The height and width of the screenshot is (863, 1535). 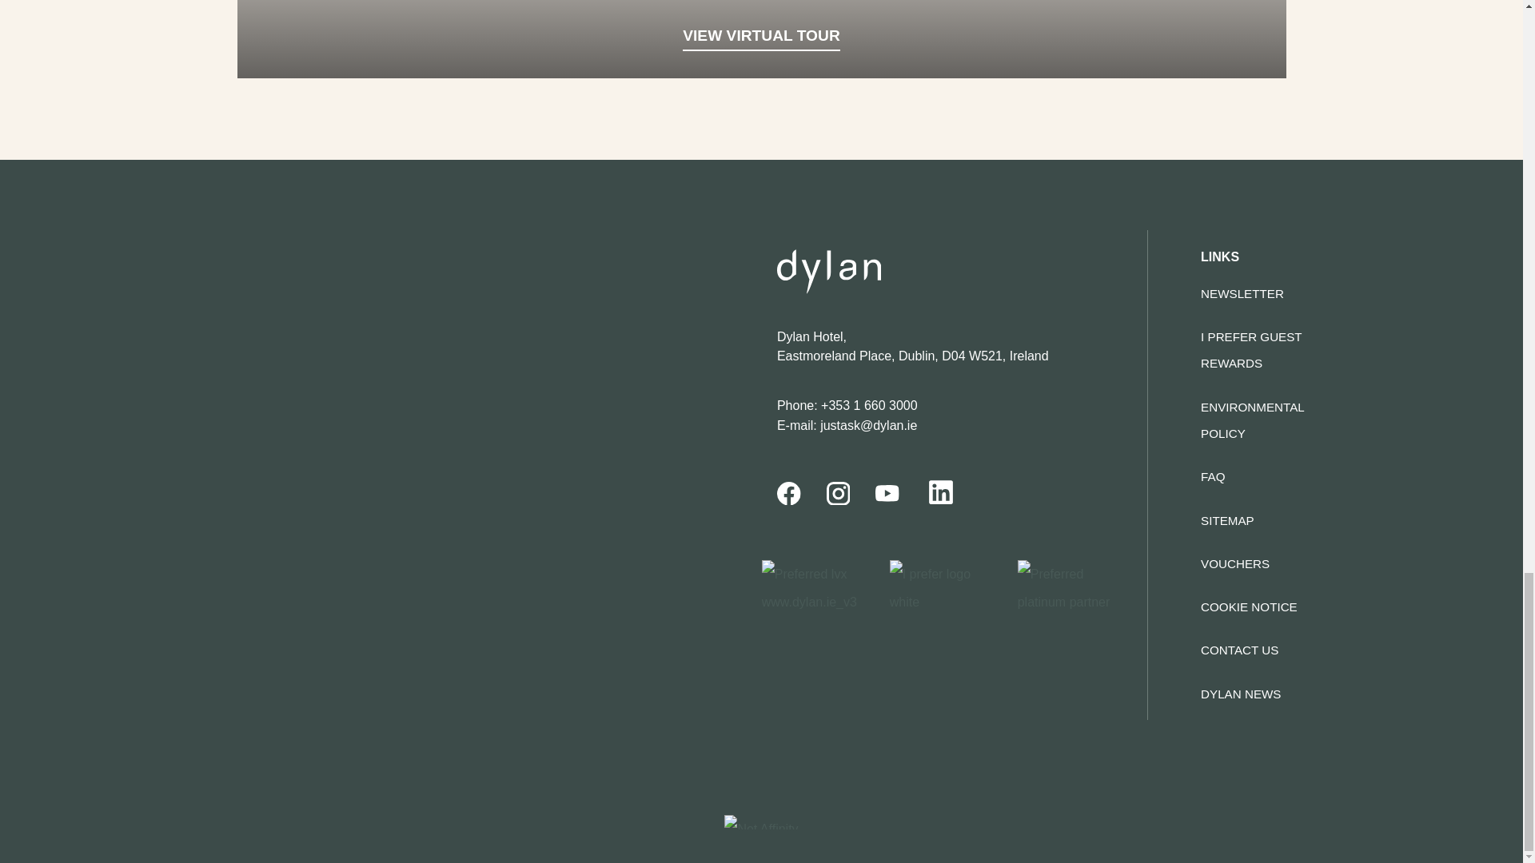 I want to click on NEWSLETTER, so click(x=1242, y=292).